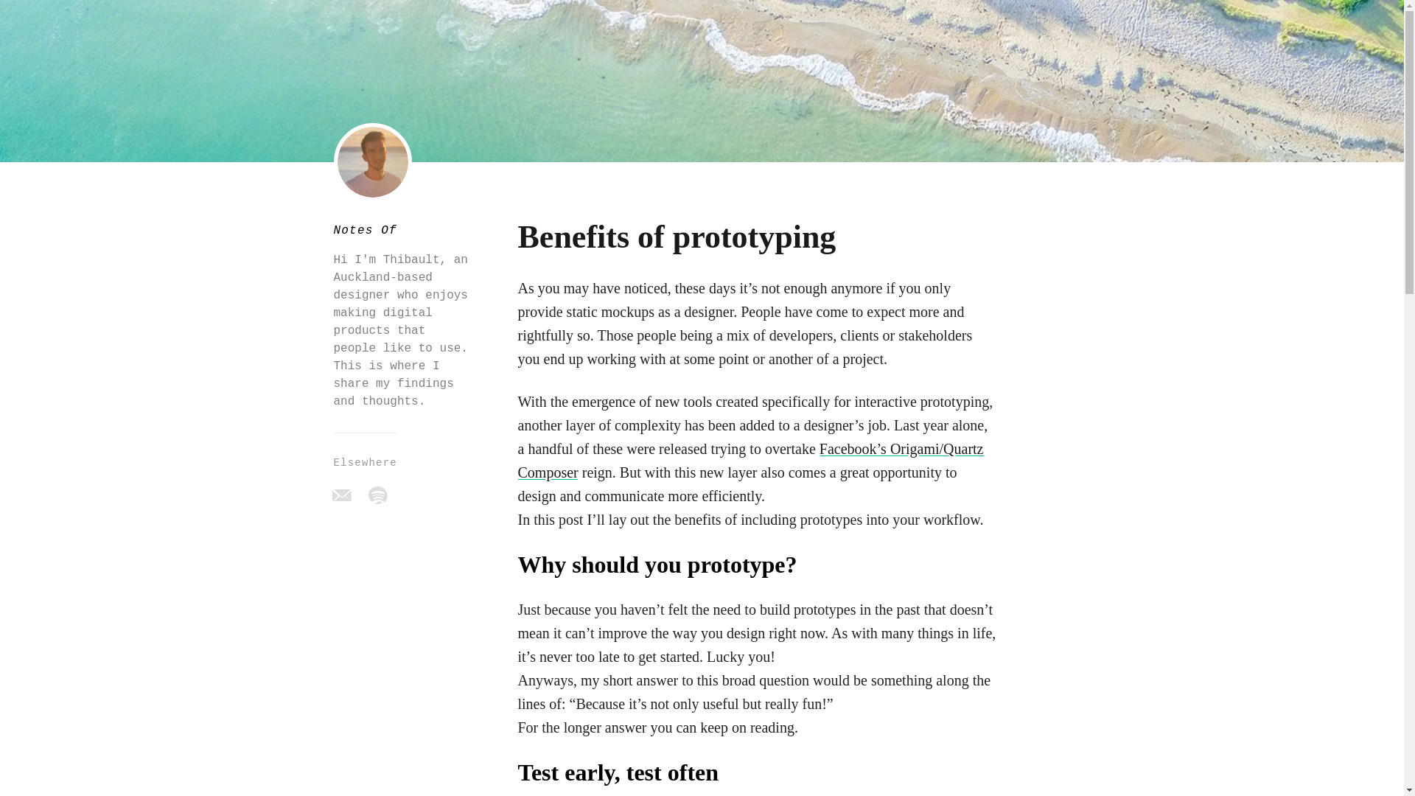 The height and width of the screenshot is (796, 1415). Describe the element at coordinates (364, 230) in the screenshot. I see `Notes Of` at that location.